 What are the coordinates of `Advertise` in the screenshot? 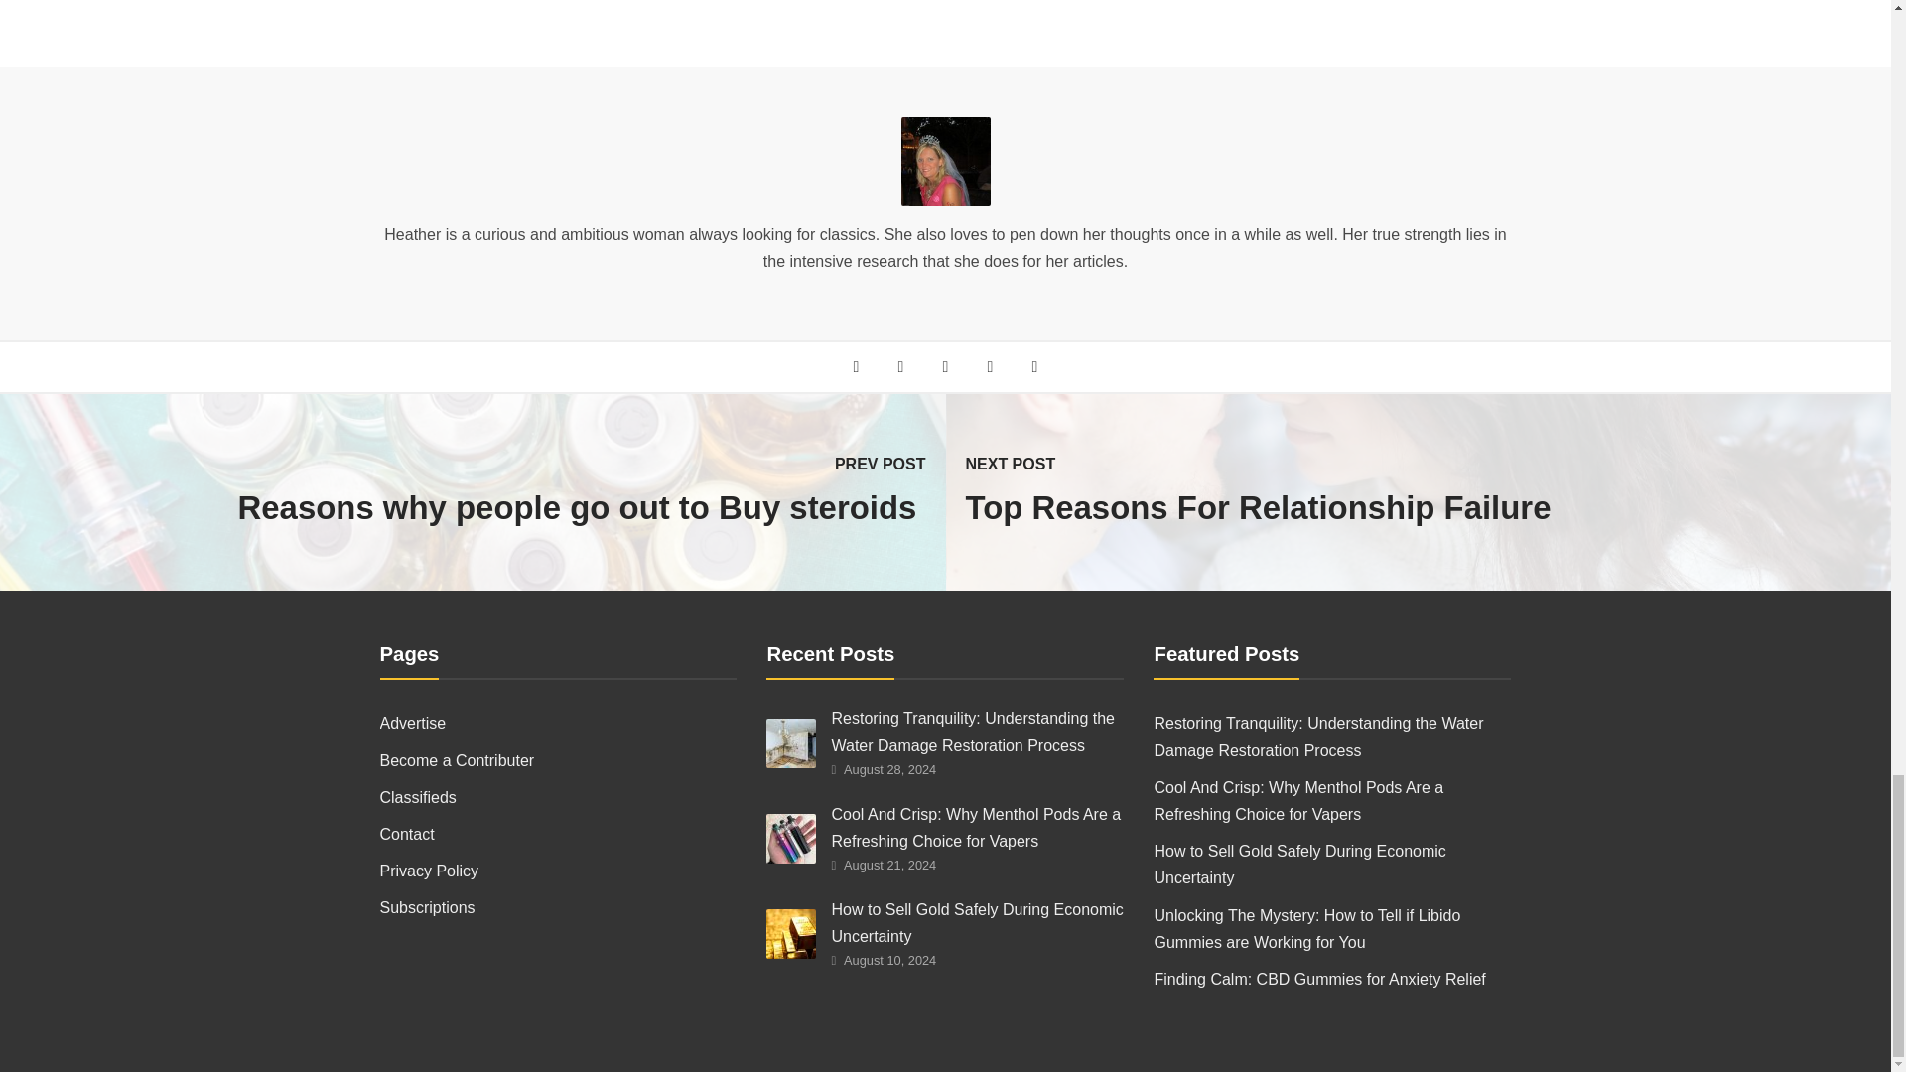 It's located at (558, 723).